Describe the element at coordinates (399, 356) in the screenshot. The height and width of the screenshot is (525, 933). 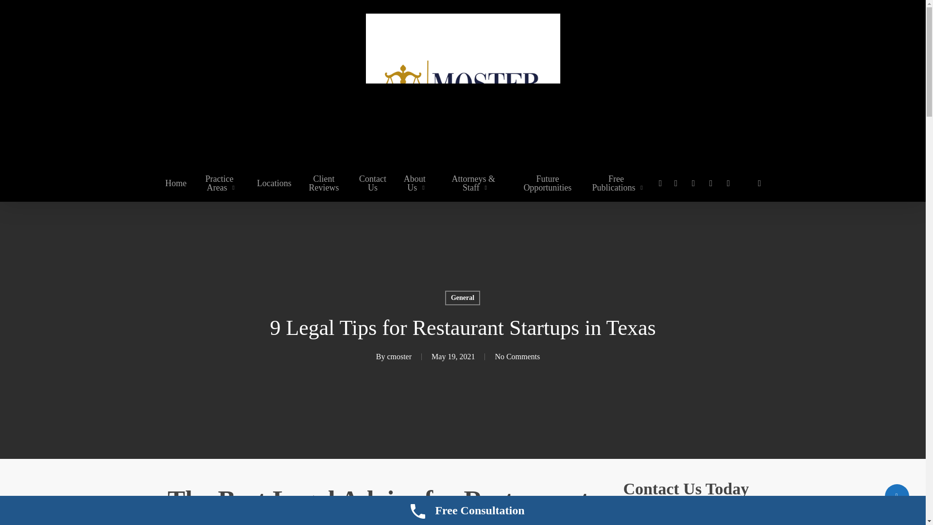
I see `Posts by cmoster` at that location.